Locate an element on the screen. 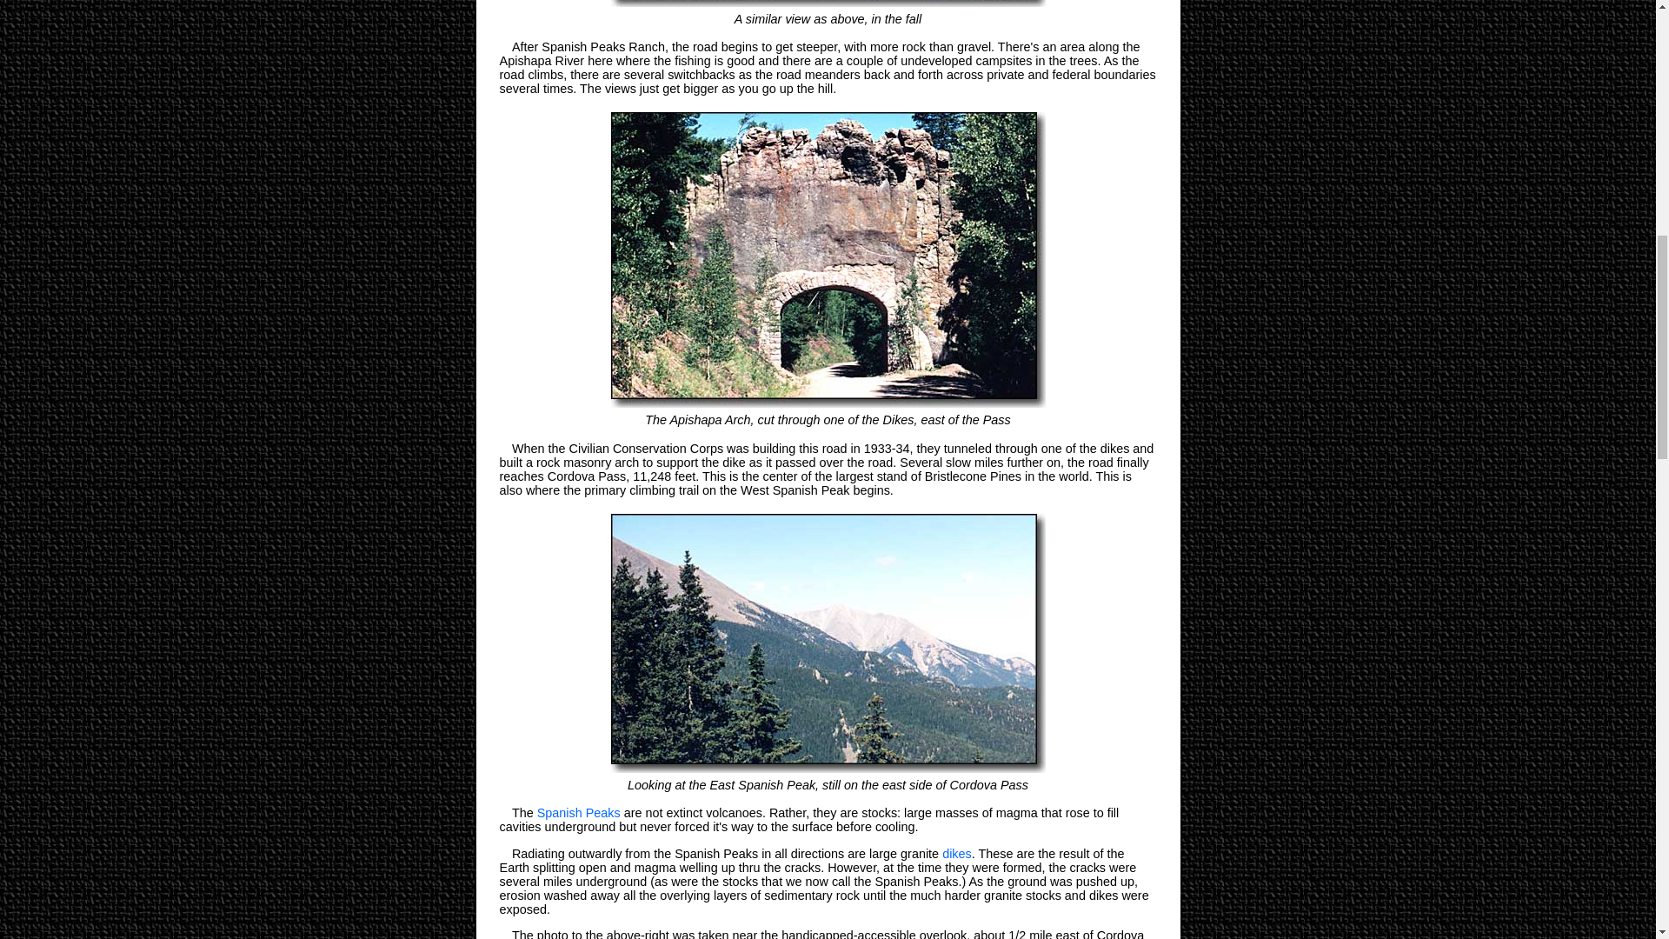 This screenshot has height=939, width=1669. Spanish Peaks is located at coordinates (579, 812).